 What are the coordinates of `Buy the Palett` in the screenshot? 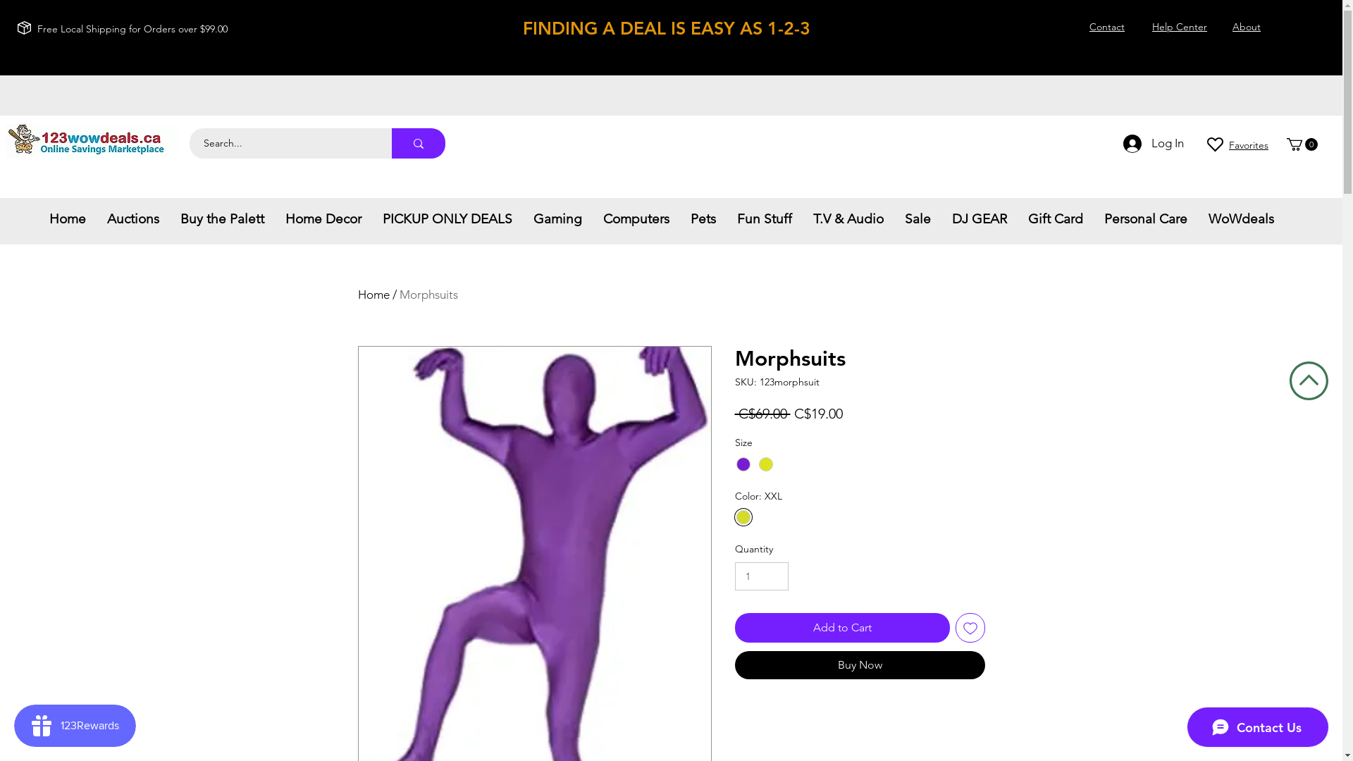 It's located at (223, 219).